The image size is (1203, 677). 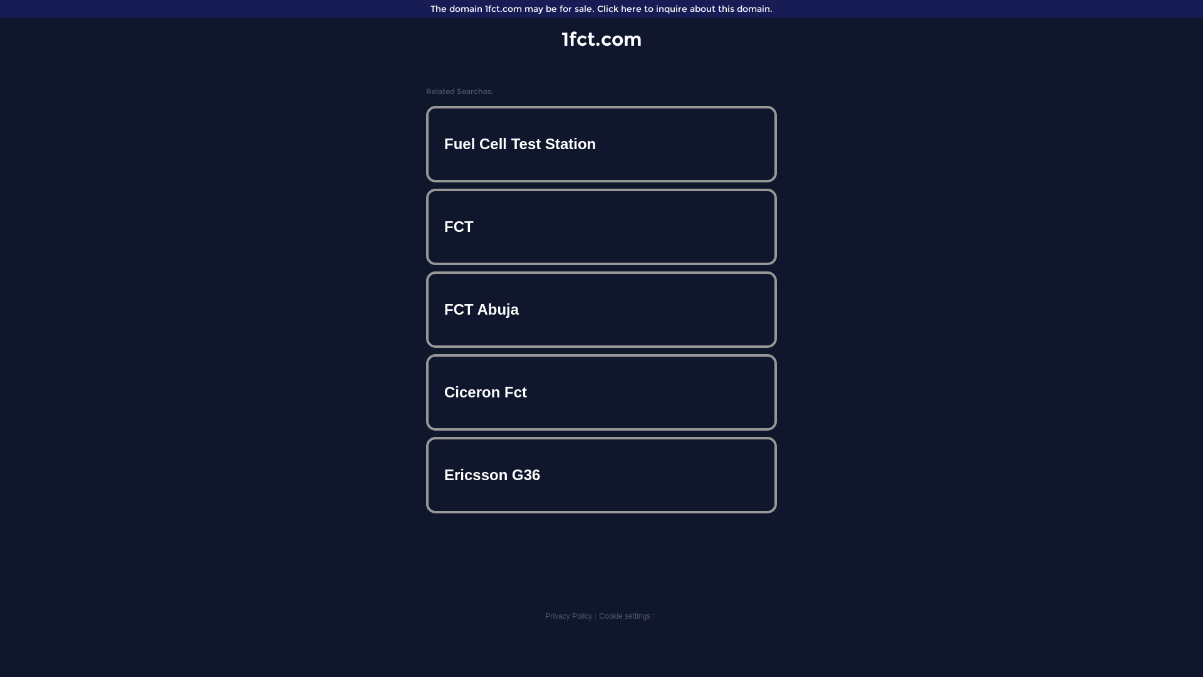 I want to click on 1fct.com, so click(x=601, y=39).